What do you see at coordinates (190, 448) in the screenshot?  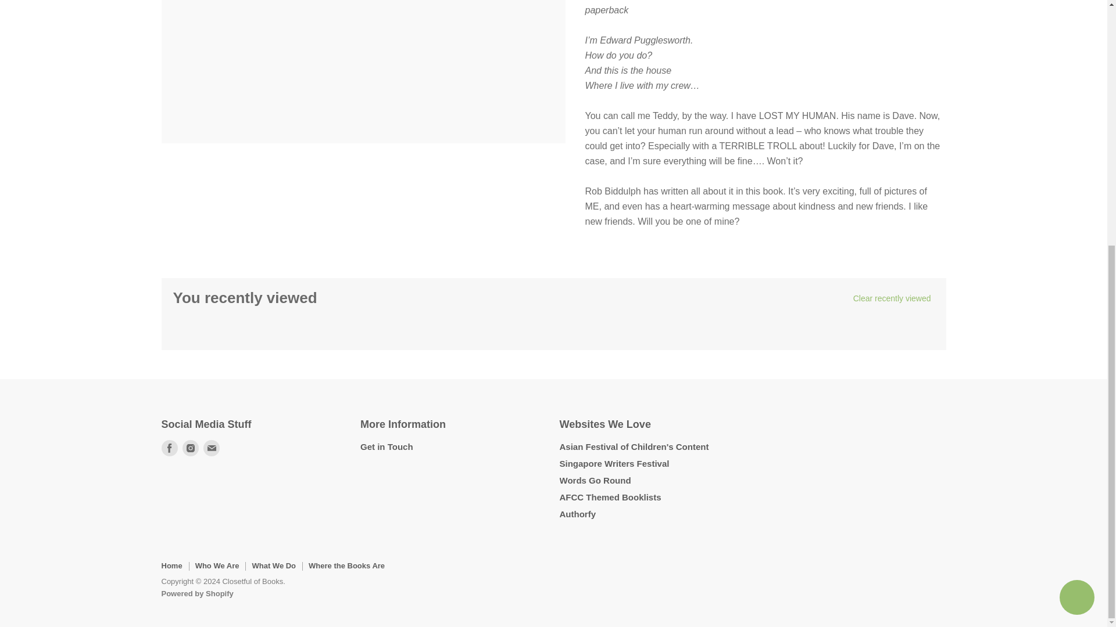 I see `Instagram` at bounding box center [190, 448].